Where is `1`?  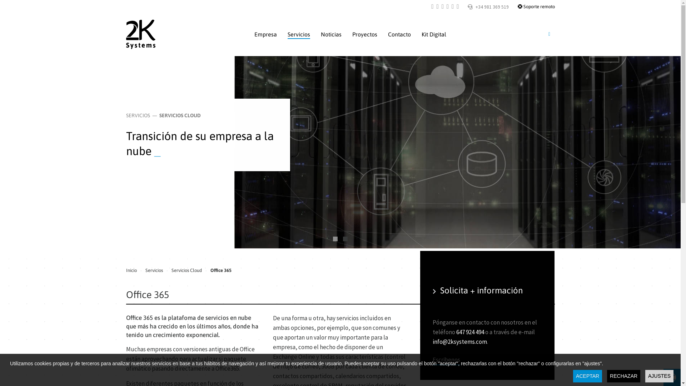 1 is located at coordinates (317, 112).